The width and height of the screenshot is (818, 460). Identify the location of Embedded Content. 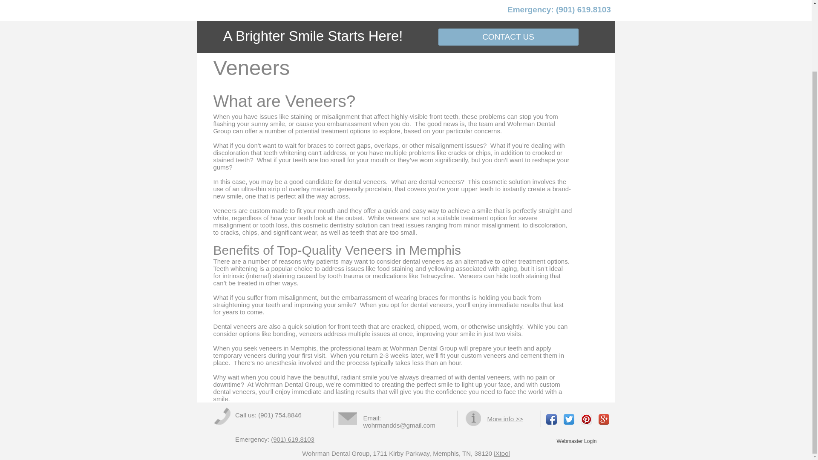
(280, 416).